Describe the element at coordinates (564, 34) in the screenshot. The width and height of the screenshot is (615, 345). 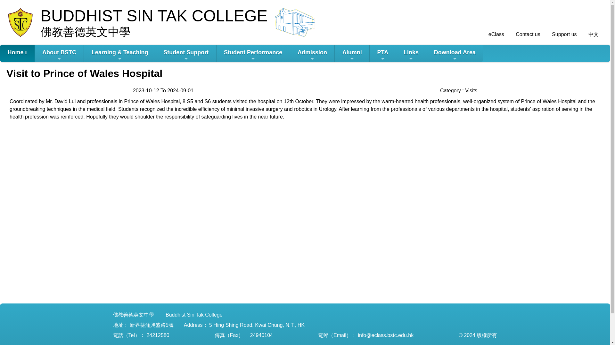
I see ` Support us` at that location.